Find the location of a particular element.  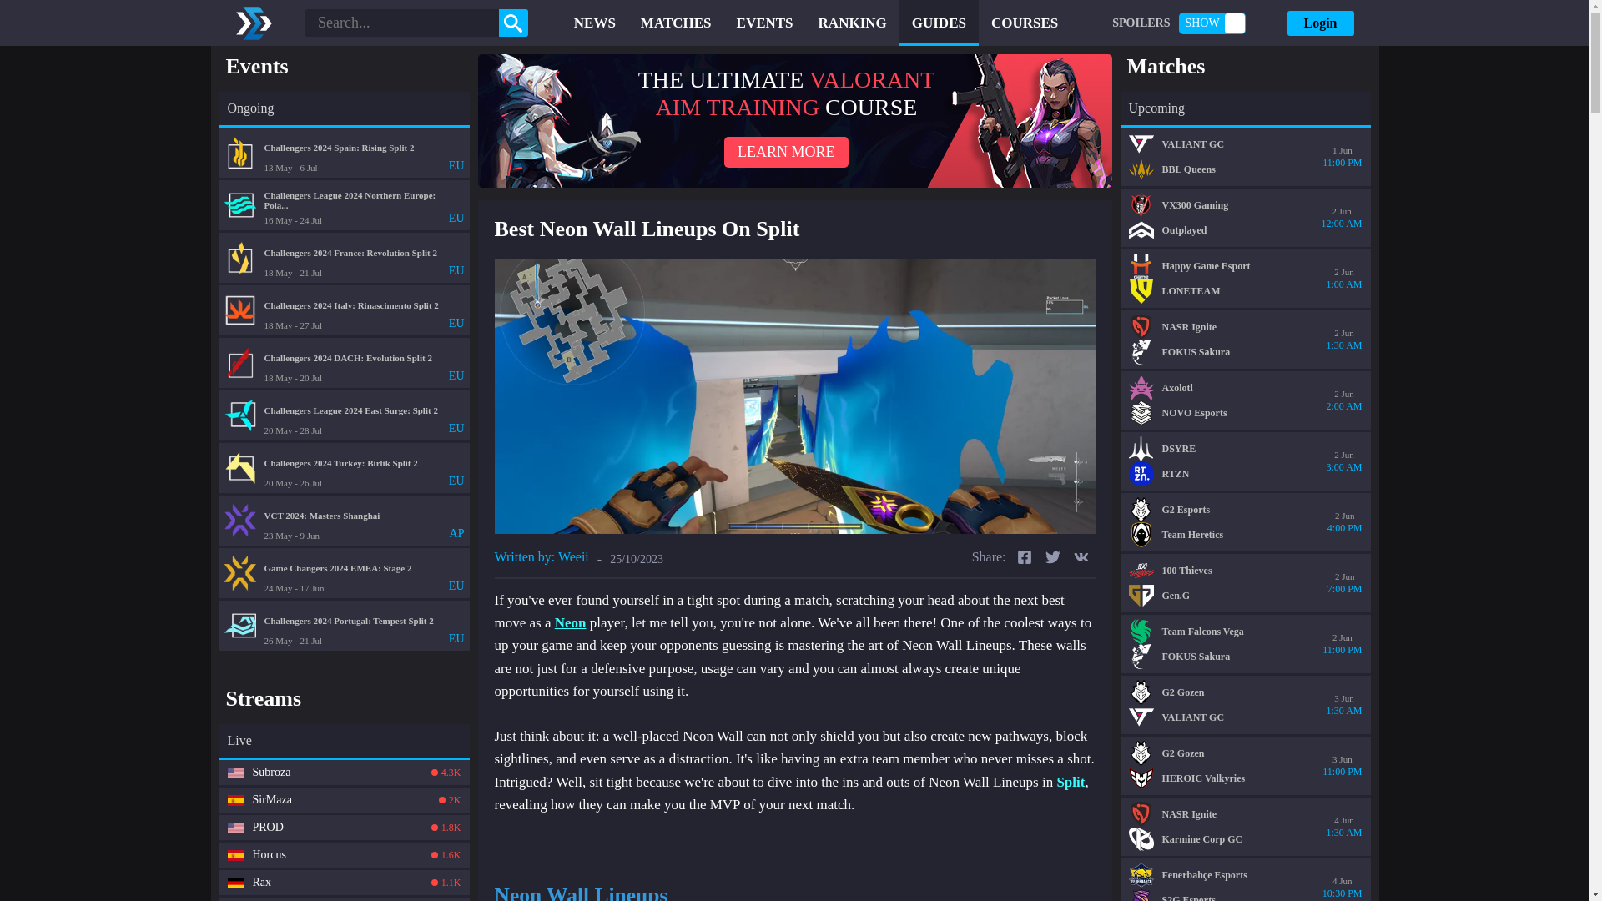

COURSES is located at coordinates (344, 899).